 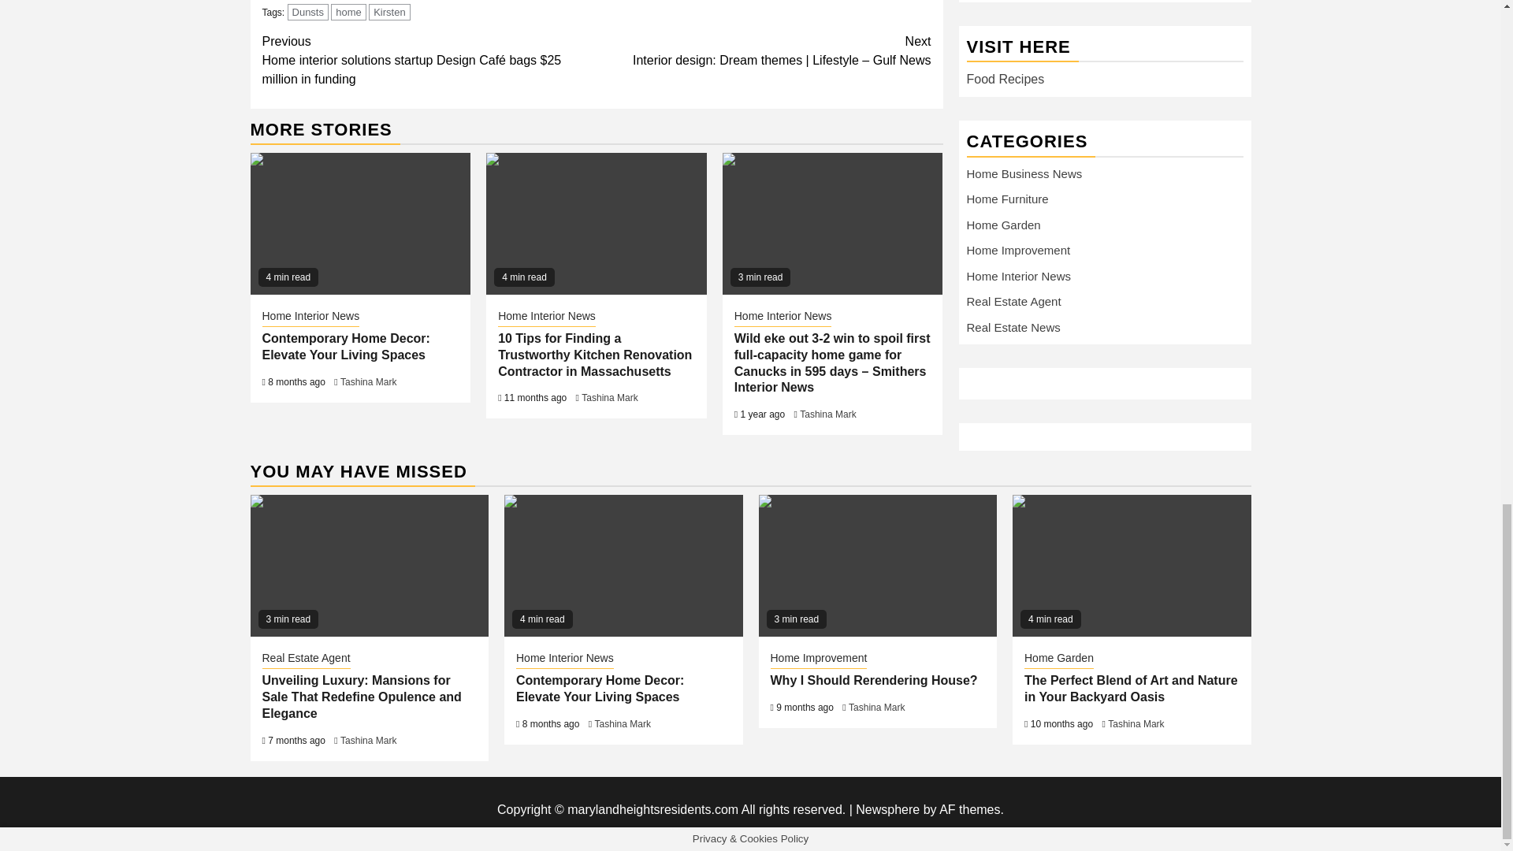 What do you see at coordinates (310, 317) in the screenshot?
I see `Home Interior News` at bounding box center [310, 317].